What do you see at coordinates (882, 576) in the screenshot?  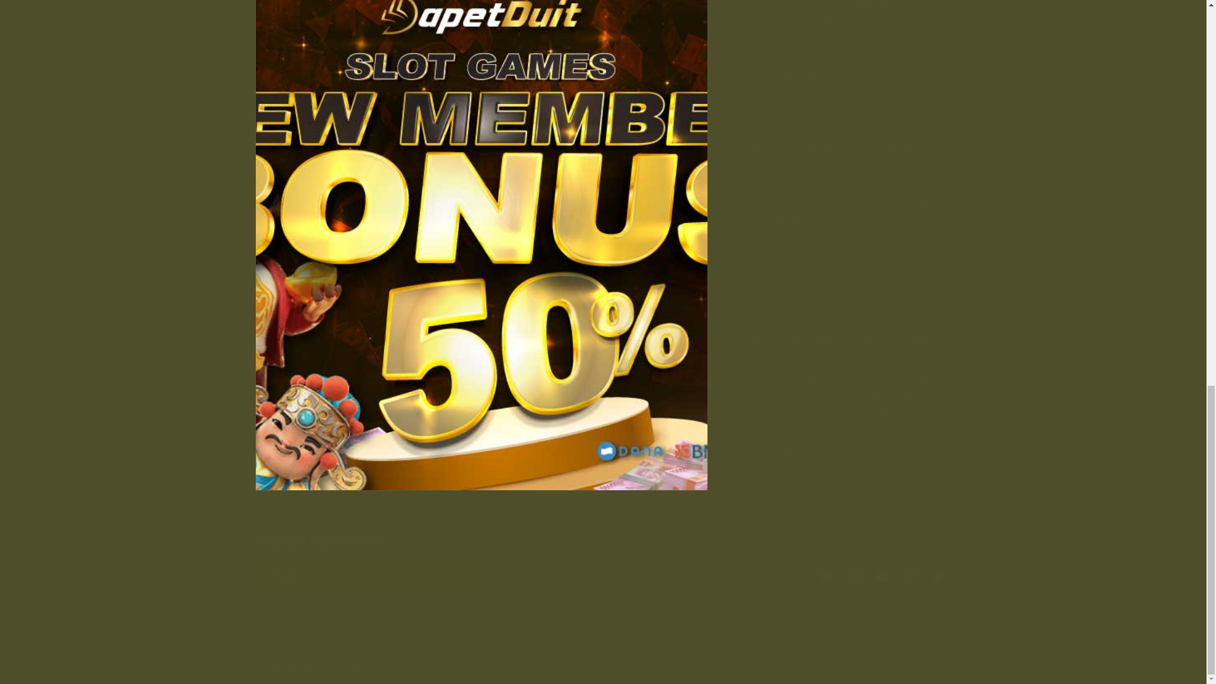 I see `YouTube` at bounding box center [882, 576].